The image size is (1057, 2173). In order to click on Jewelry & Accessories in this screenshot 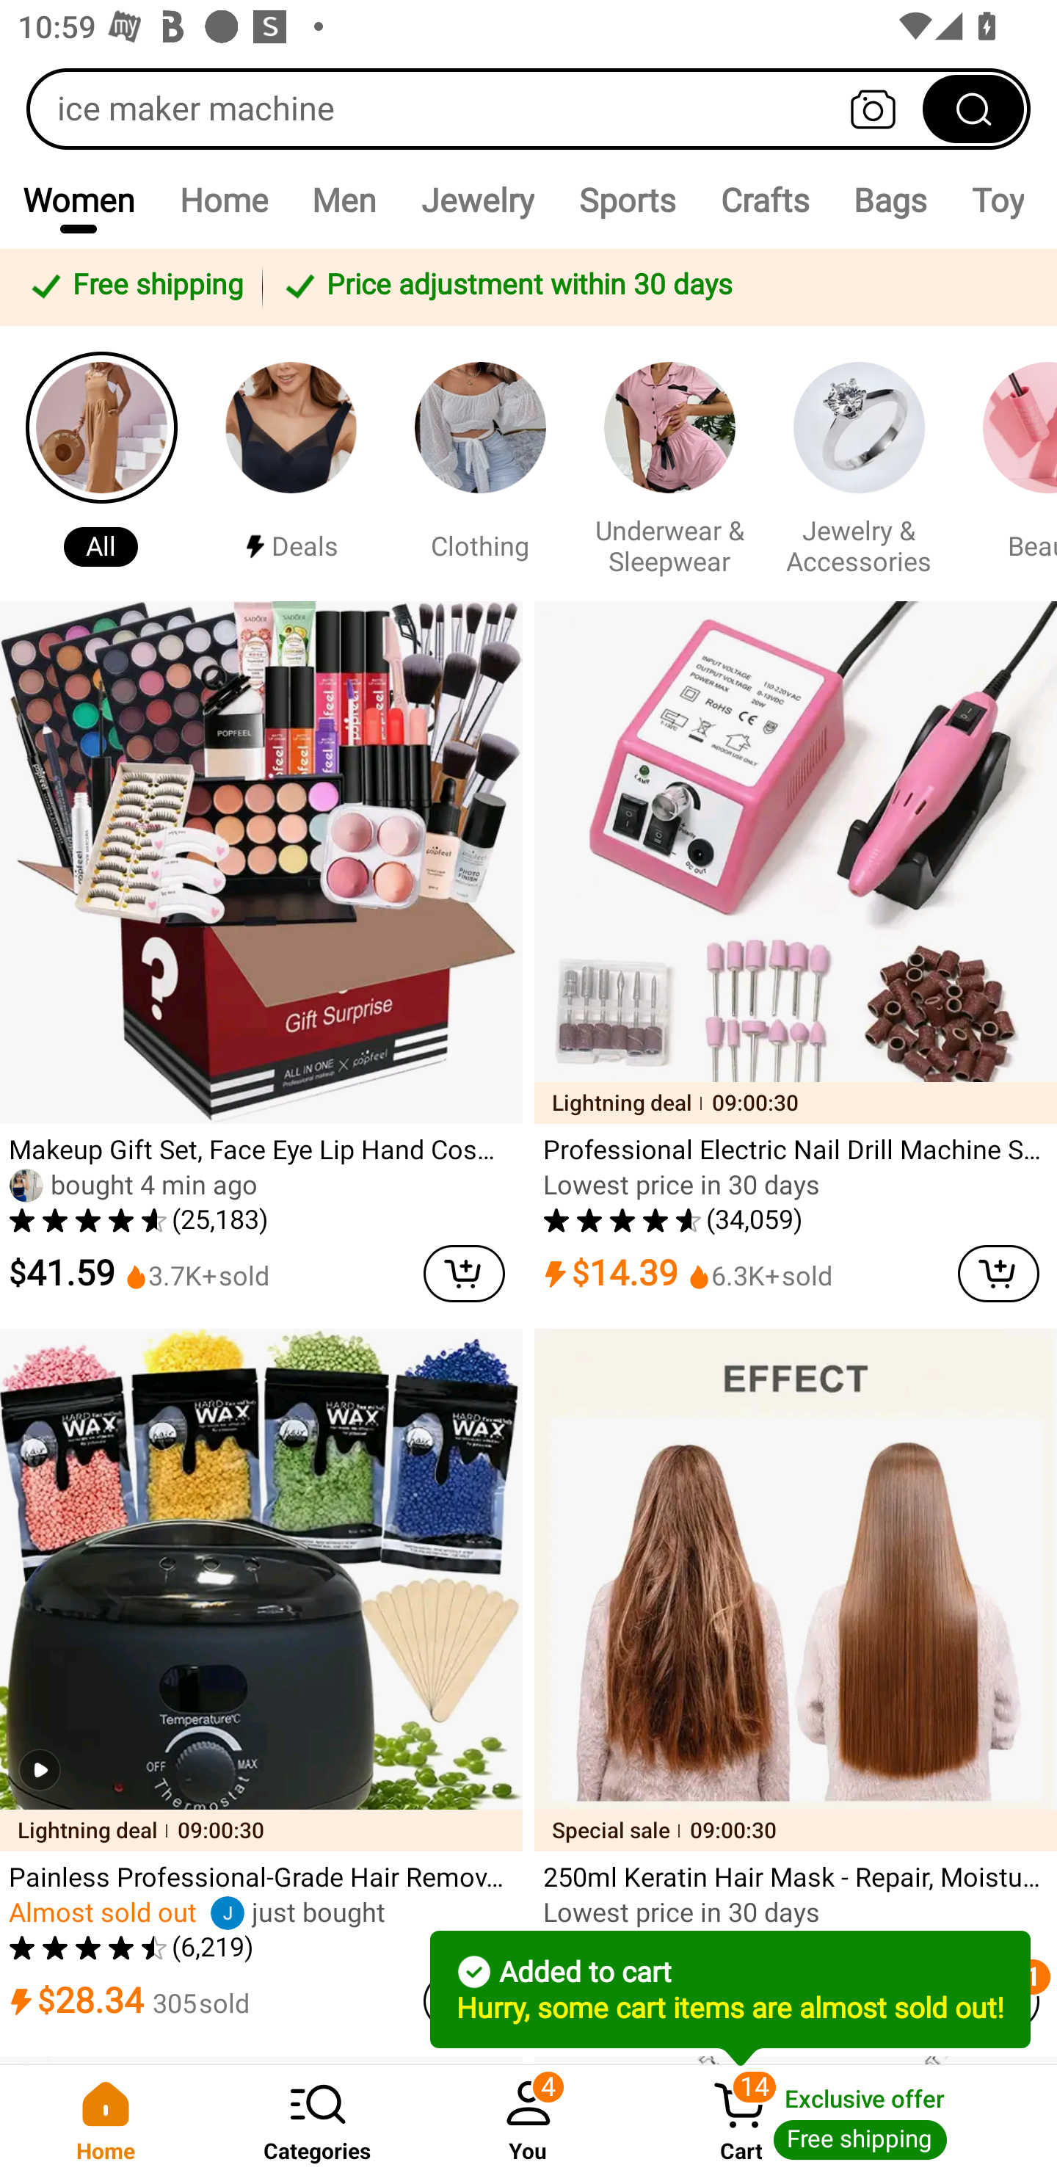, I will do `click(859, 462)`.